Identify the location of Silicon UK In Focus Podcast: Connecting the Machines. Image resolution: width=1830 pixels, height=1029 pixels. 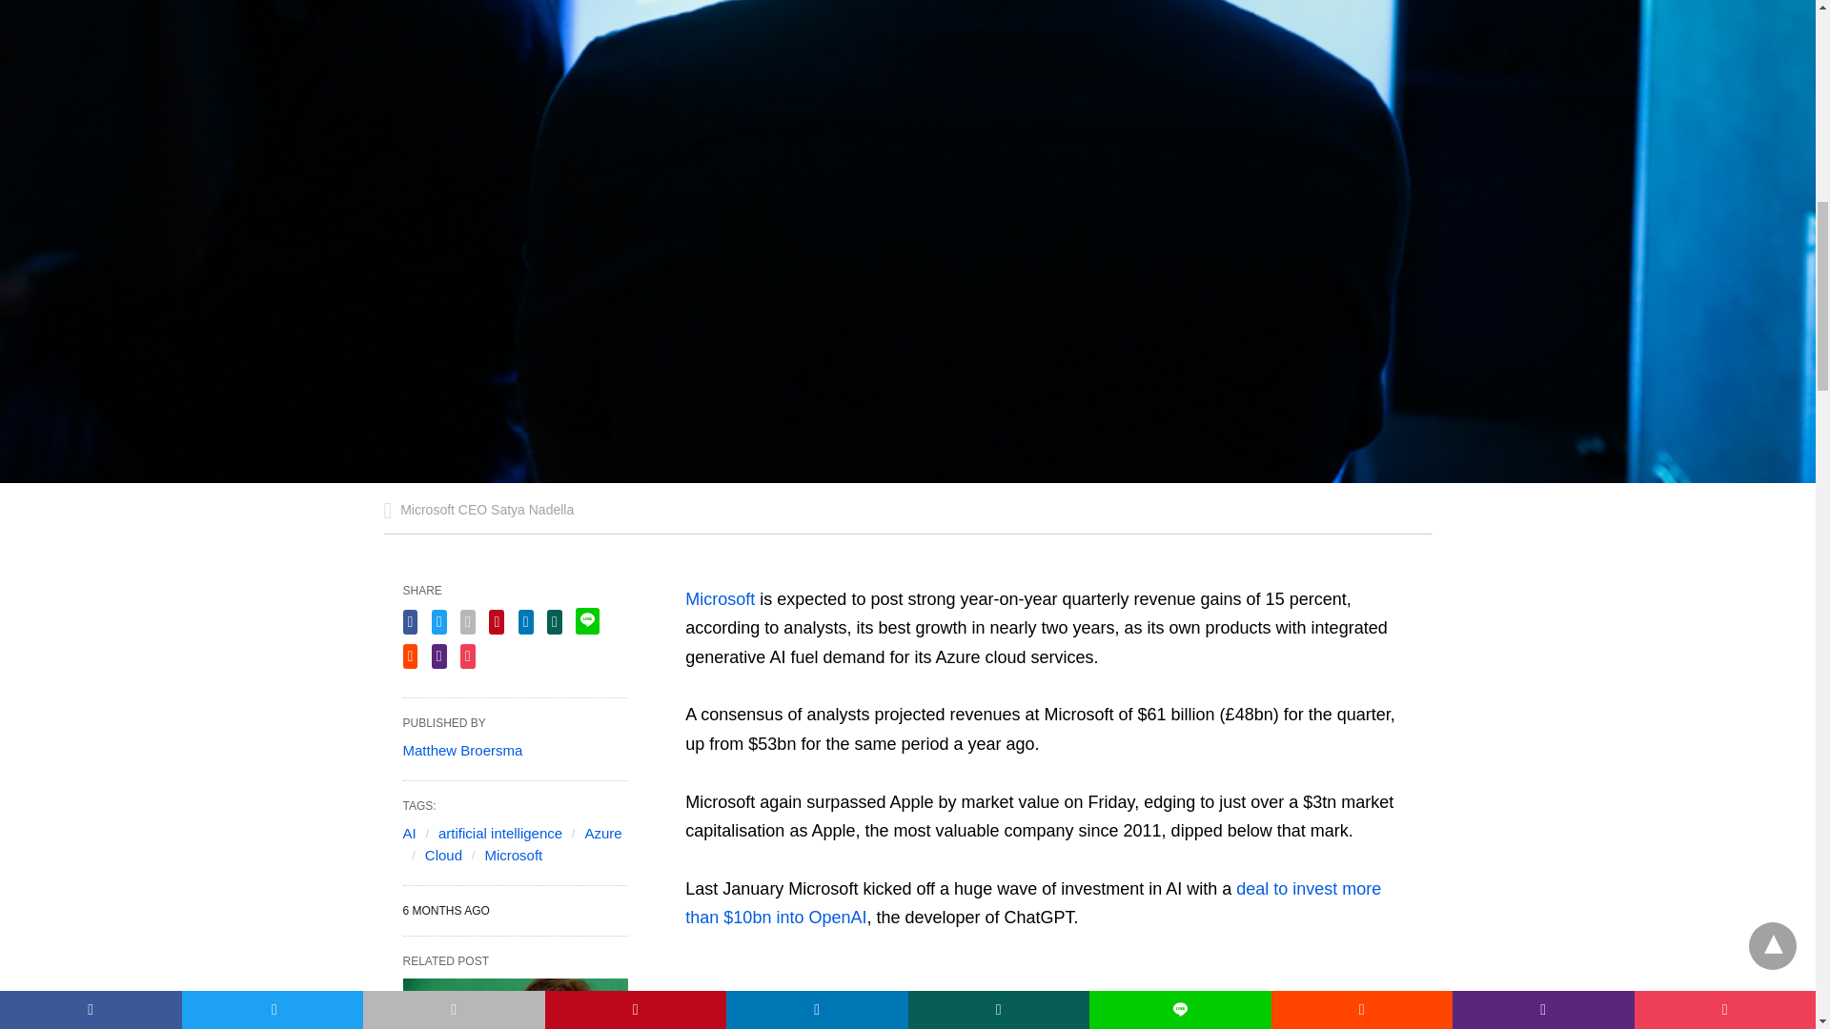
(515, 1004).